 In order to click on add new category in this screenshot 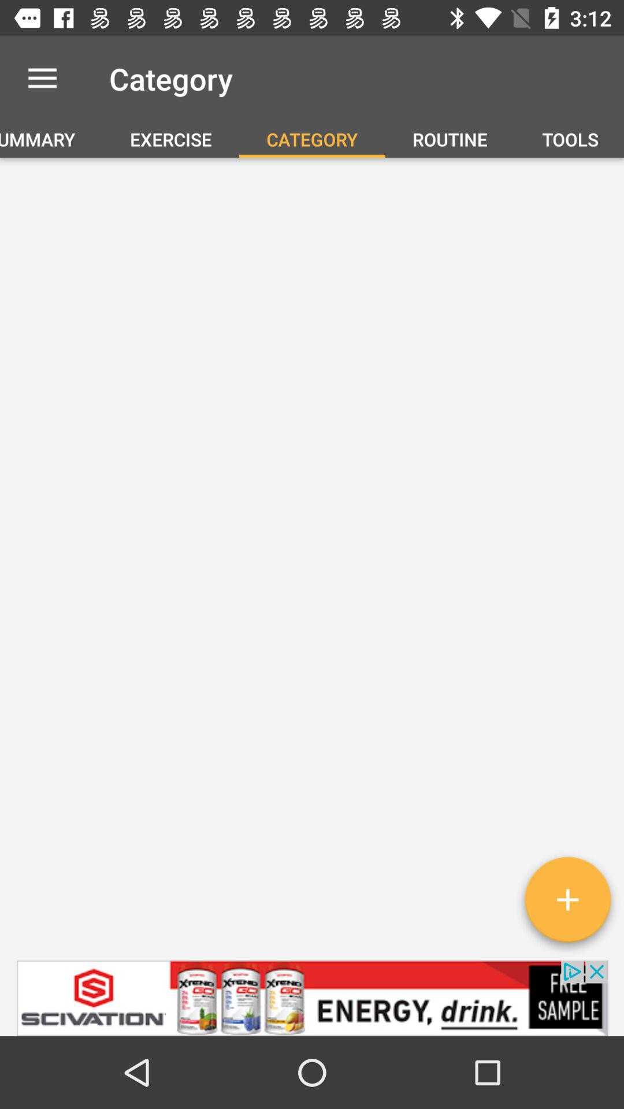, I will do `click(567, 904)`.